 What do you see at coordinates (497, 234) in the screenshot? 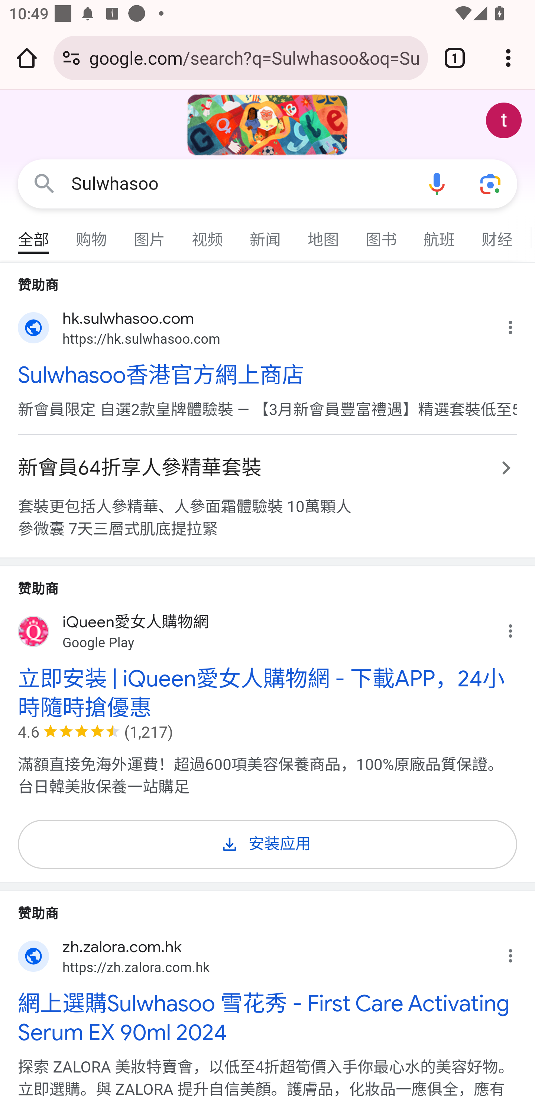
I see `财经` at bounding box center [497, 234].